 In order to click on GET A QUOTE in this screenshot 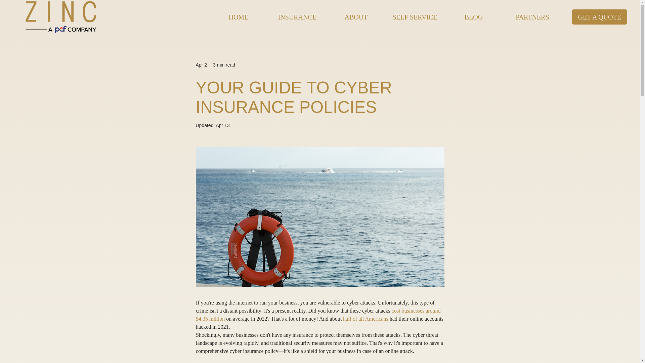, I will do `click(599, 17)`.